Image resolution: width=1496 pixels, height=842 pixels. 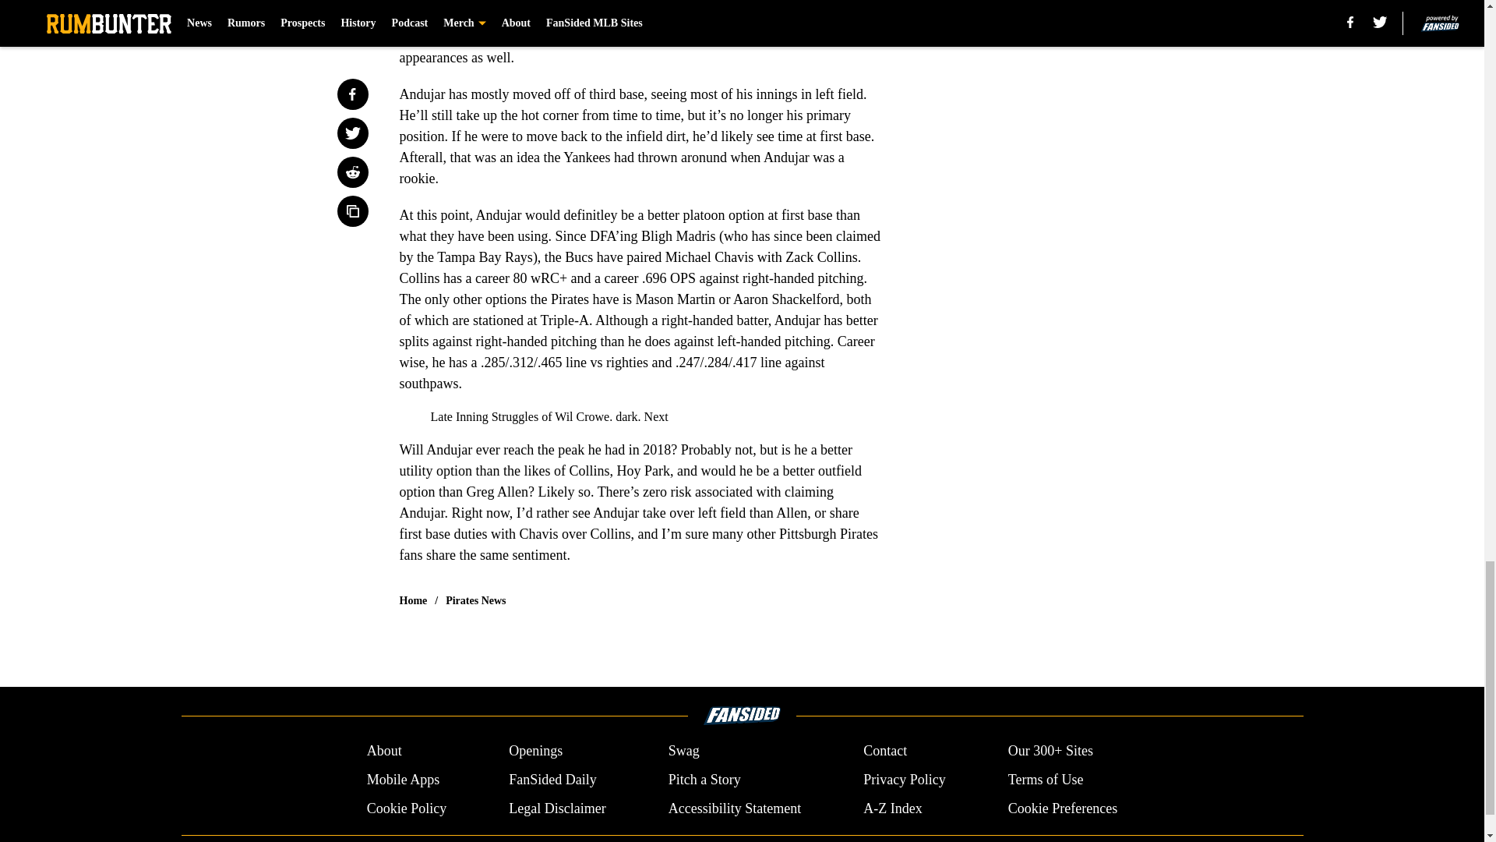 What do you see at coordinates (884, 752) in the screenshot?
I see `Contact` at bounding box center [884, 752].